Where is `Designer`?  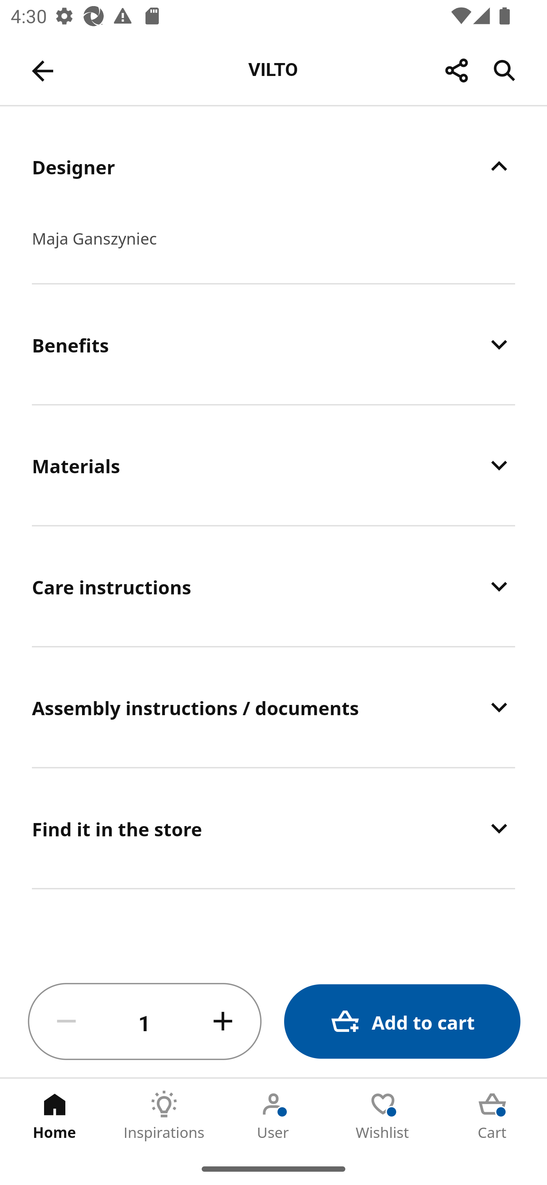
Designer is located at coordinates (273, 166).